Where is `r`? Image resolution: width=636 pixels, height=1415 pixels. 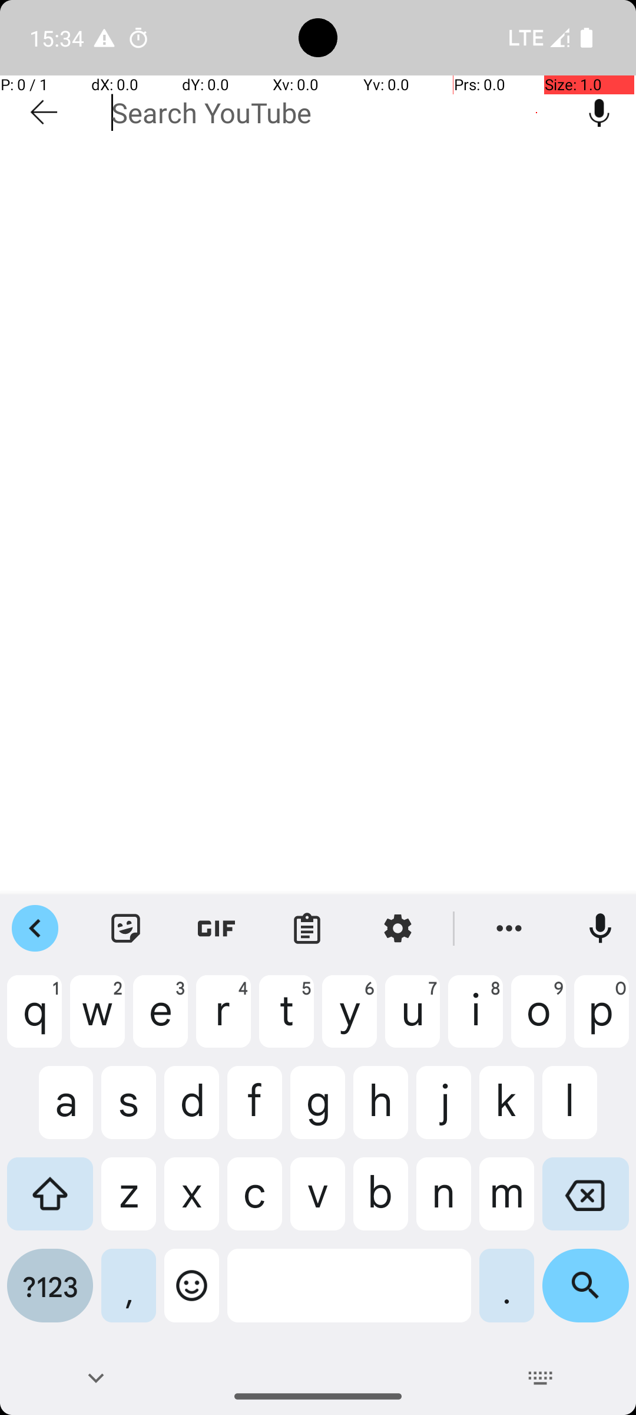
r is located at coordinates (224, 1021).